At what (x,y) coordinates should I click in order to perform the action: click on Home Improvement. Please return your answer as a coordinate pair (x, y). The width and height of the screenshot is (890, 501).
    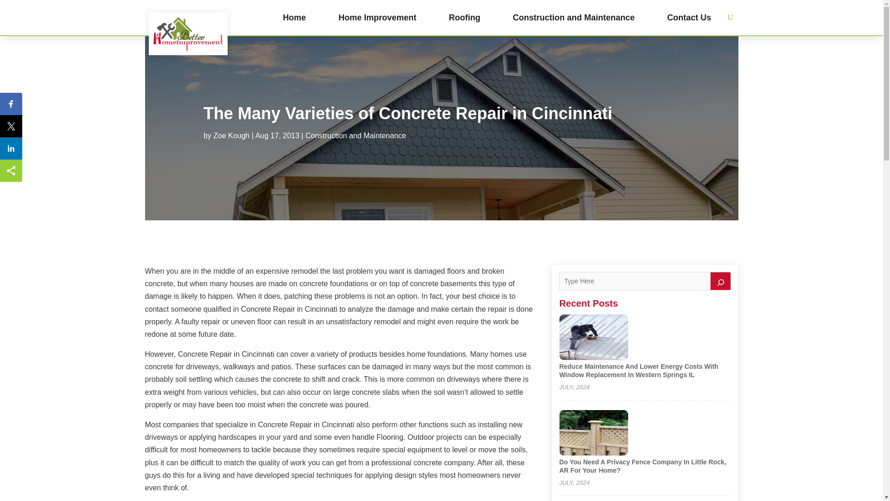
    Looking at the image, I should click on (377, 18).